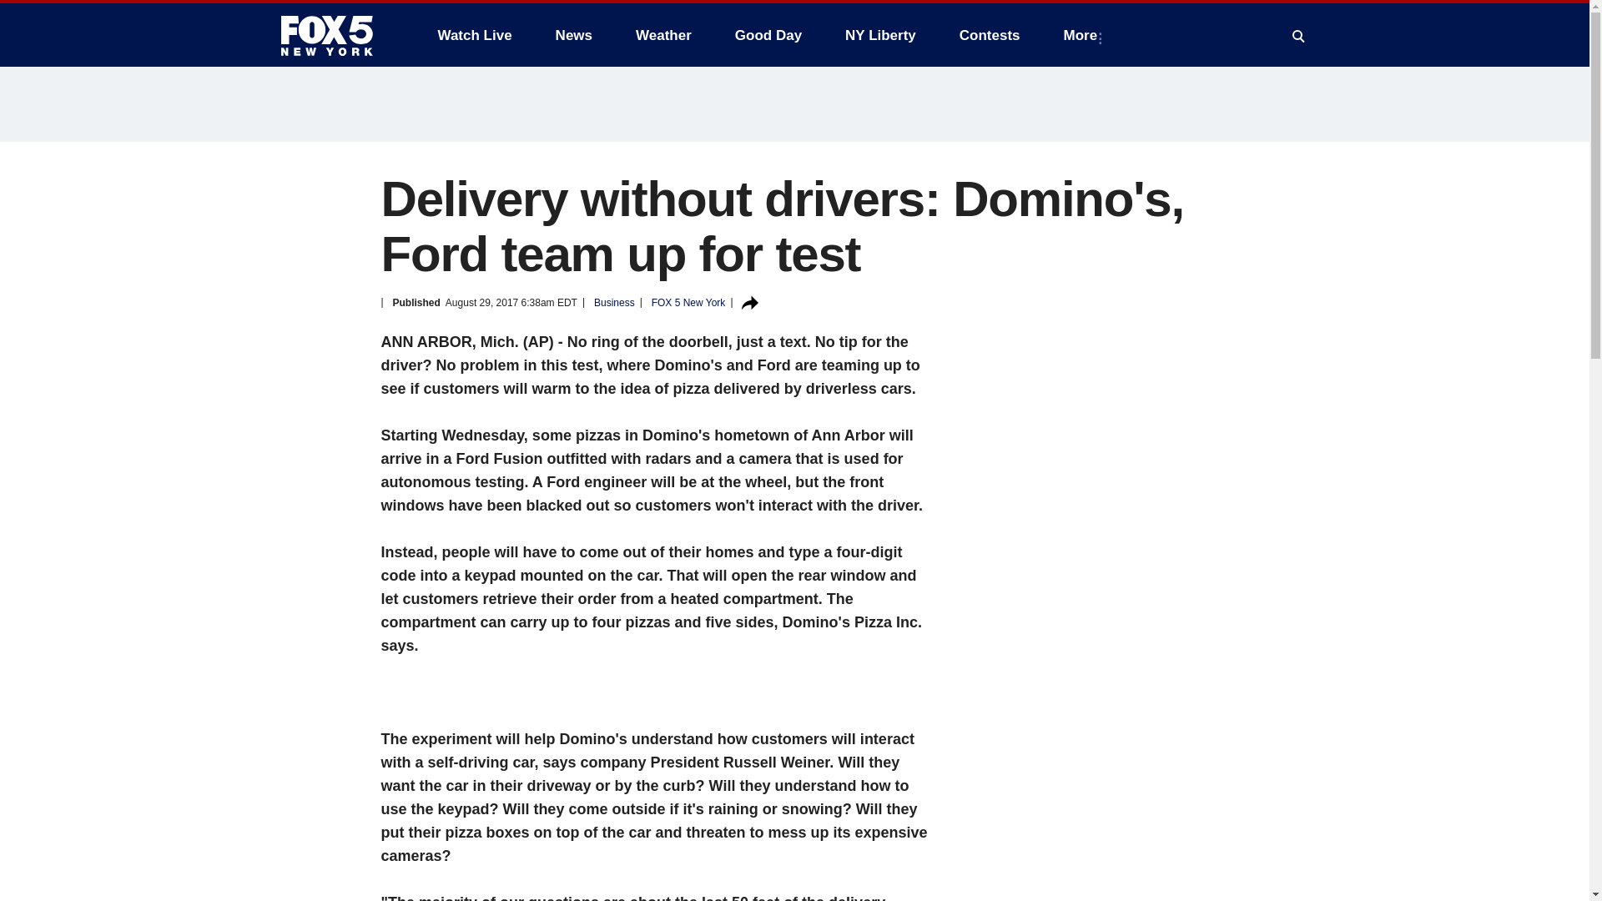  I want to click on NY Liberty, so click(879, 35).